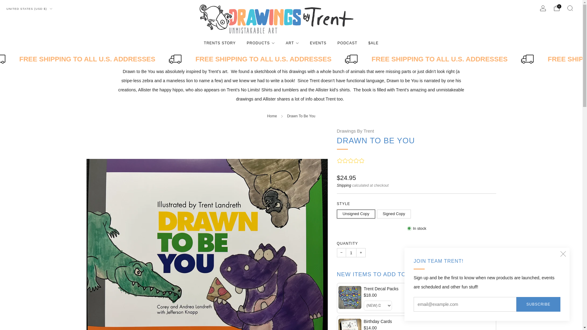 This screenshot has width=587, height=330. What do you see at coordinates (356, 131) in the screenshot?
I see `Drawings By Trent` at bounding box center [356, 131].